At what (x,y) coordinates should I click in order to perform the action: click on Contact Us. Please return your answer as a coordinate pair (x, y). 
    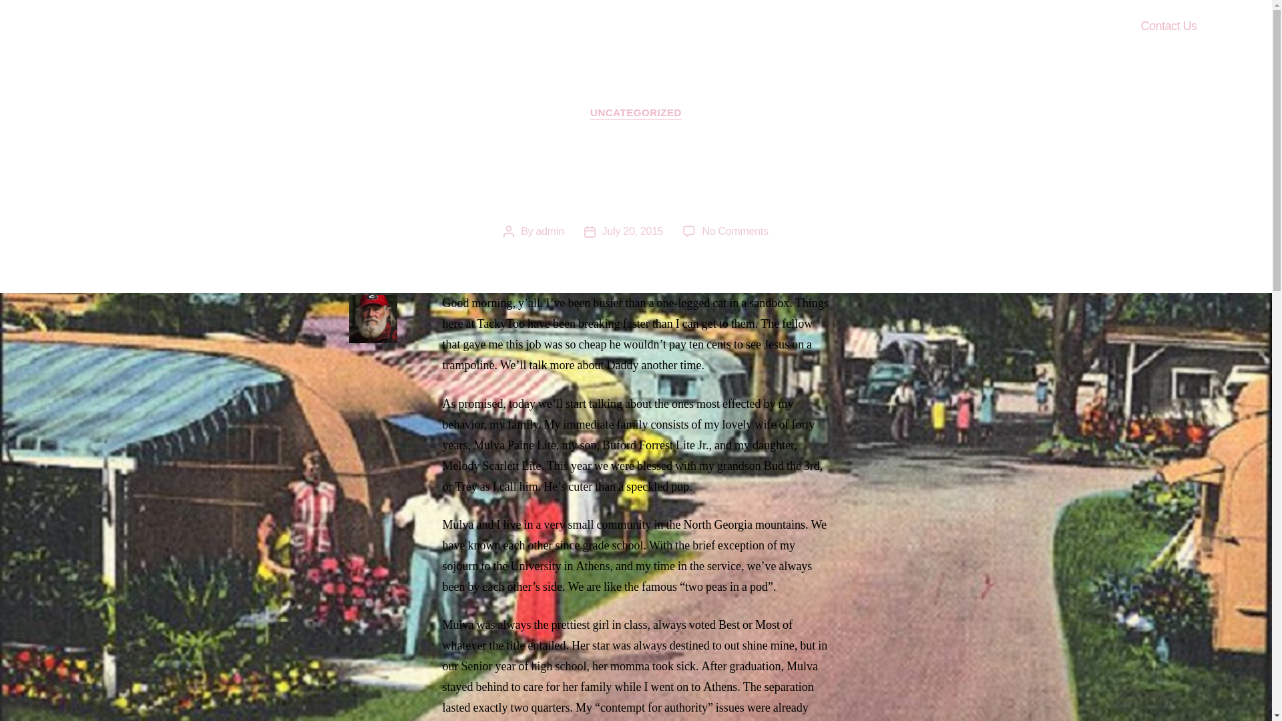
    Looking at the image, I should click on (1168, 27).